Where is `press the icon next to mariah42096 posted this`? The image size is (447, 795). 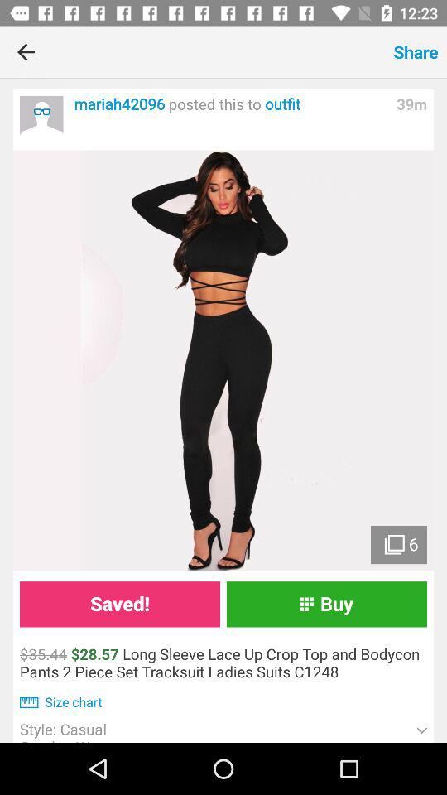 press the icon next to mariah42096 posted this is located at coordinates (41, 118).